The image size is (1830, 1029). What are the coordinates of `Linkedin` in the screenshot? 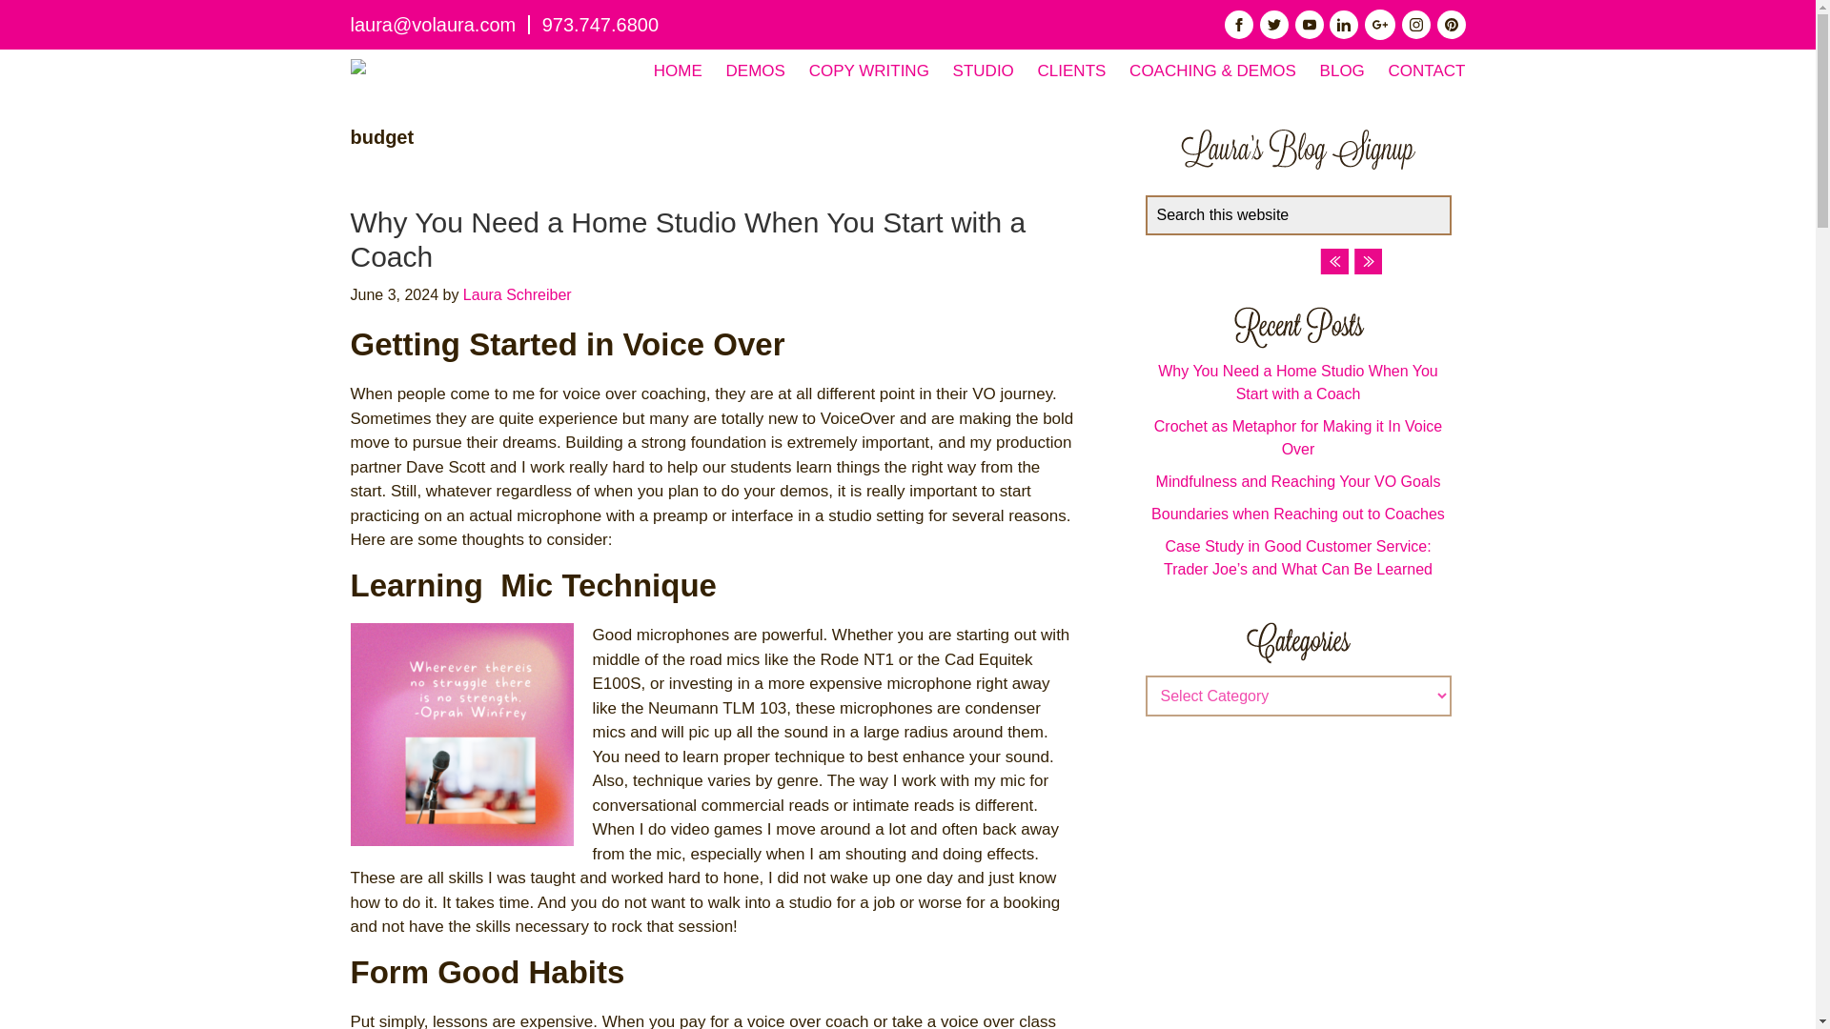 It's located at (1344, 25).